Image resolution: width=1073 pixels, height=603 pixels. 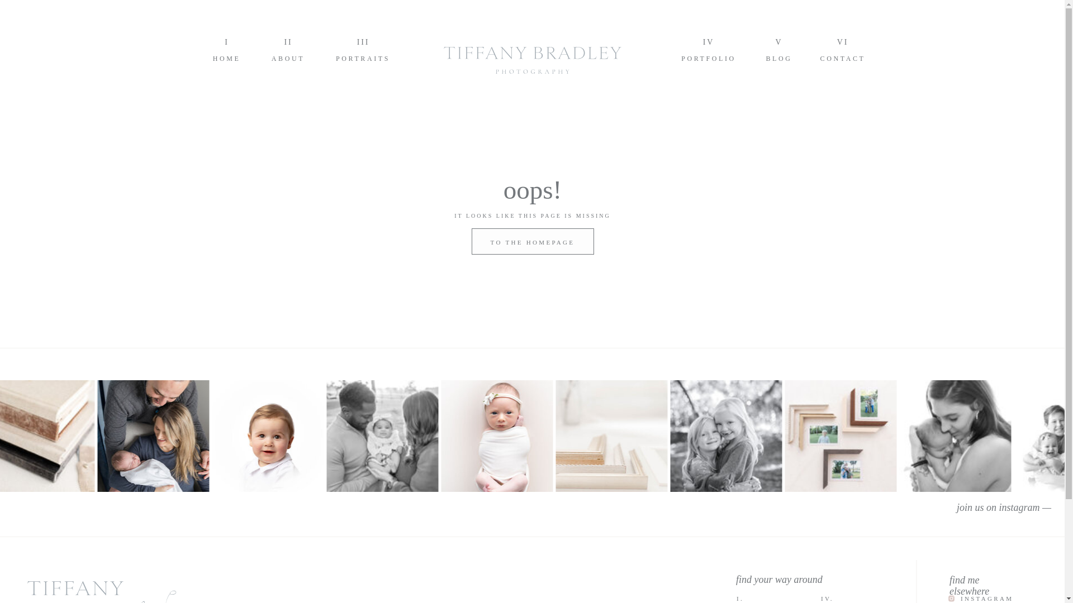 I want to click on BLOG, so click(x=779, y=58).